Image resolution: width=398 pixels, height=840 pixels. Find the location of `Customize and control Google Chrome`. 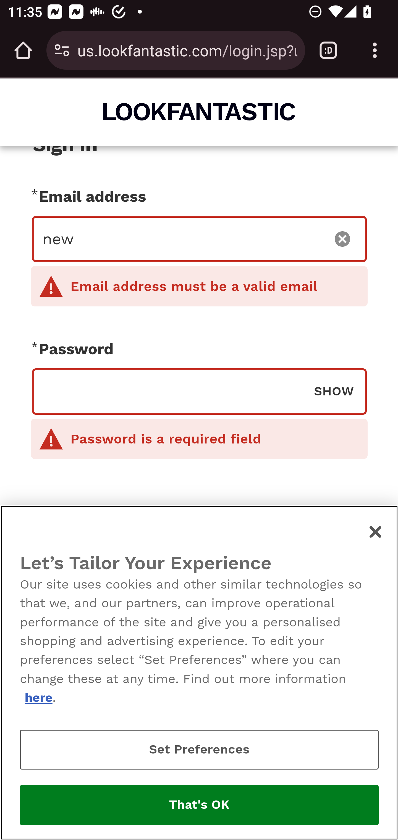

Customize and control Google Chrome is located at coordinates (375, 50).